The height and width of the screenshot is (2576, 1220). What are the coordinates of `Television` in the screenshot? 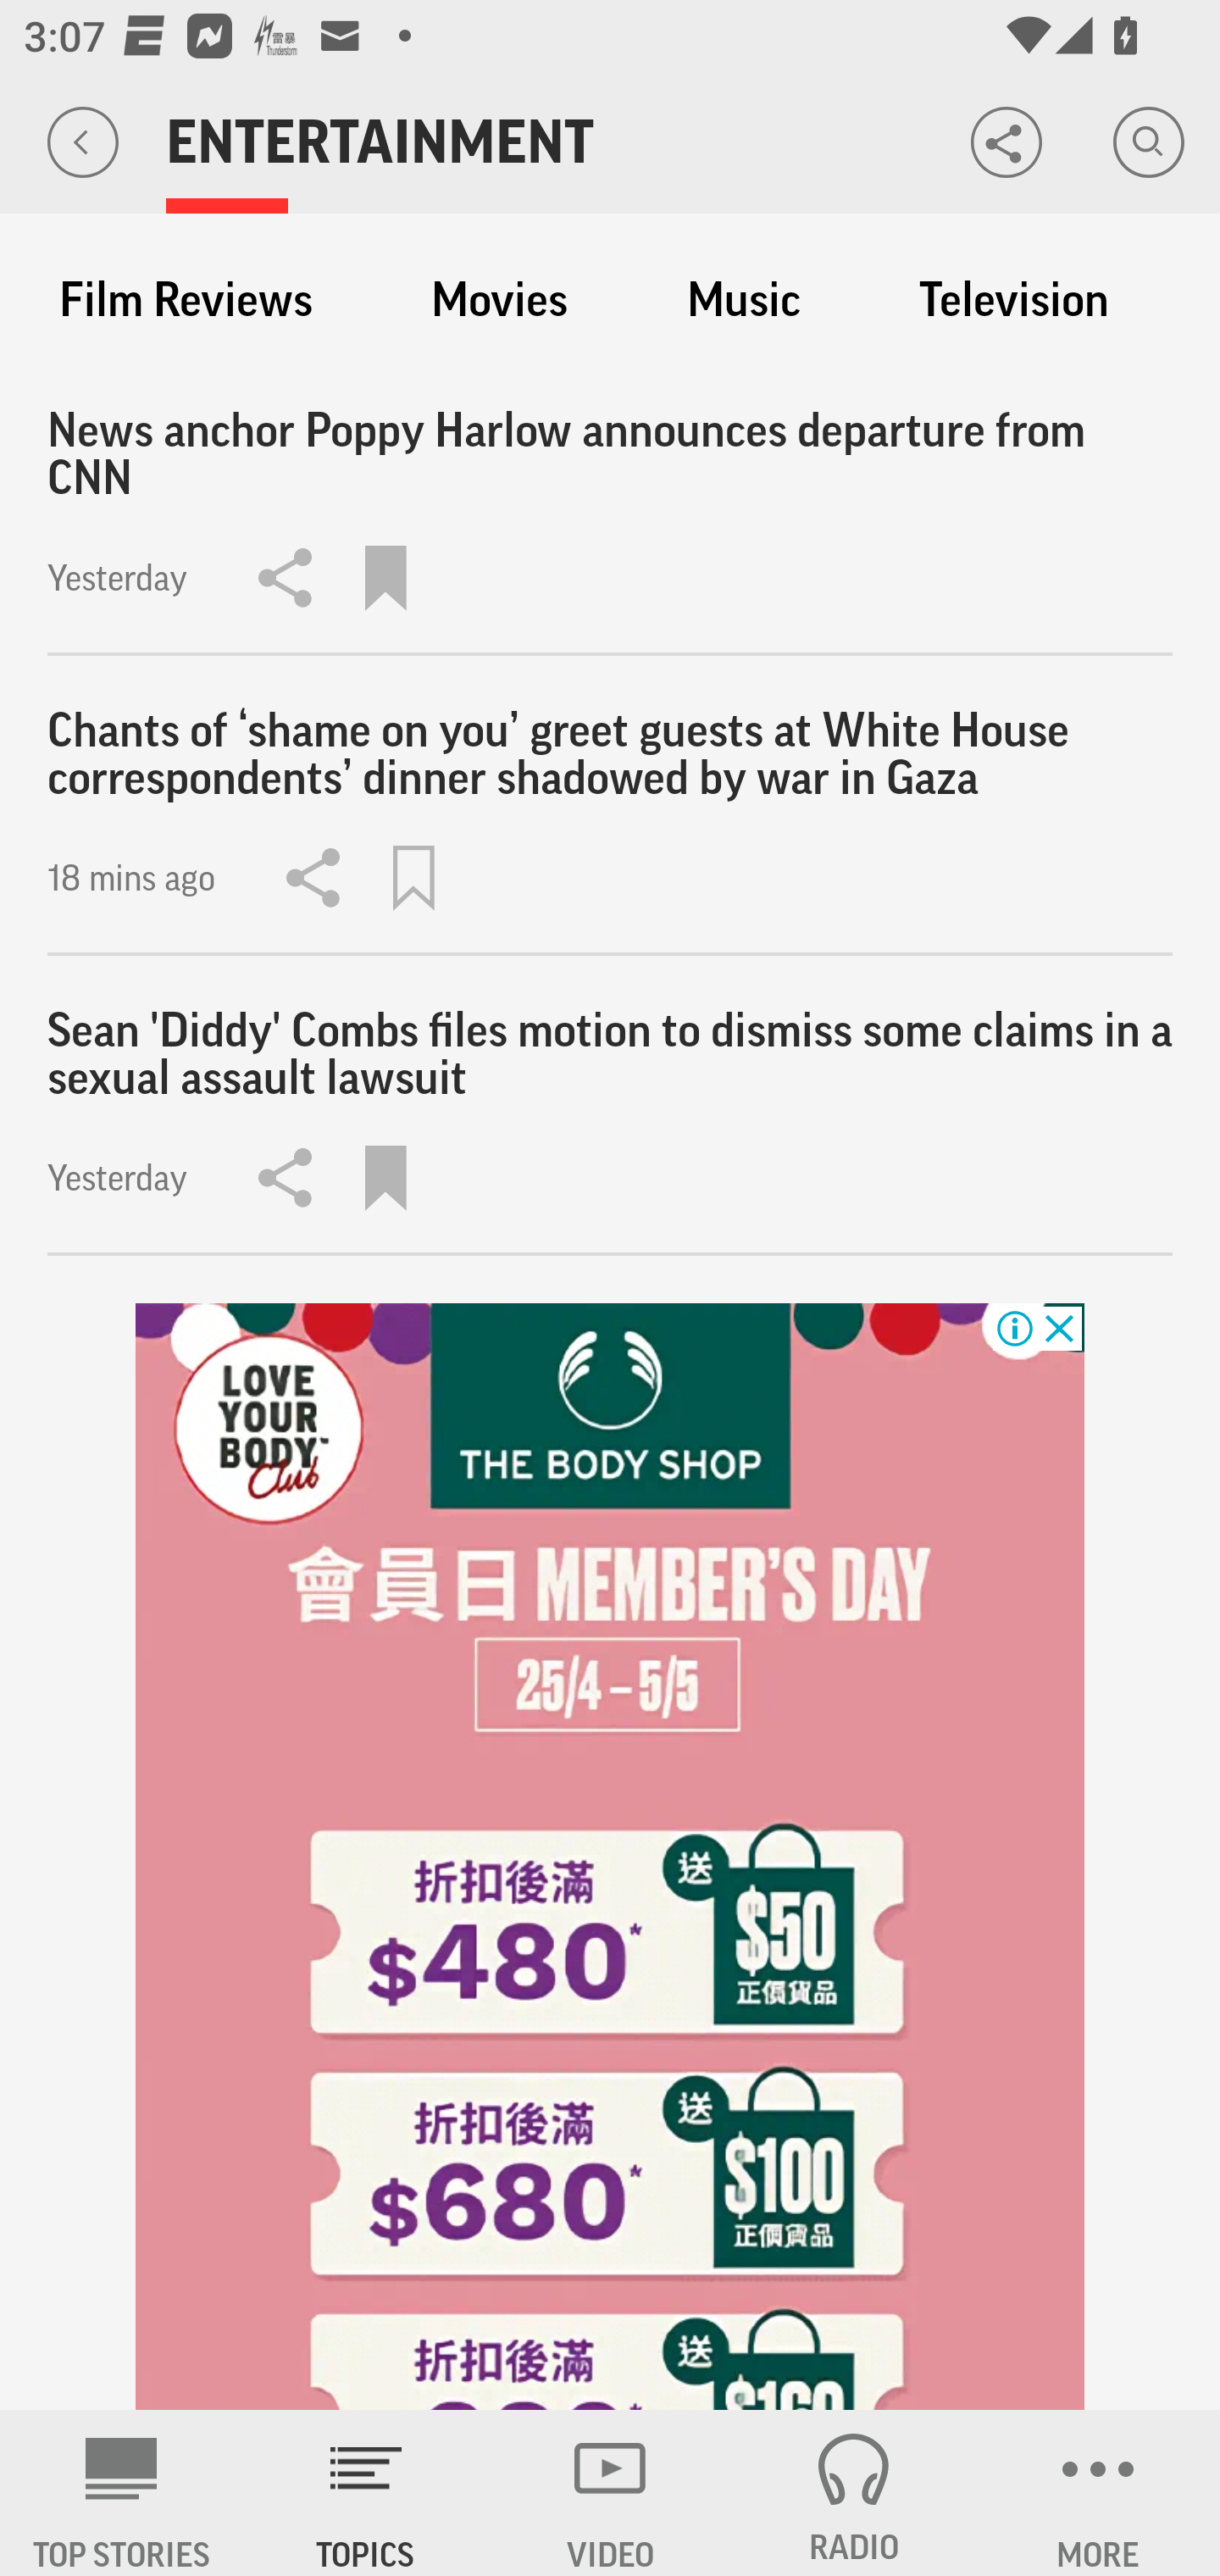 It's located at (1013, 300).